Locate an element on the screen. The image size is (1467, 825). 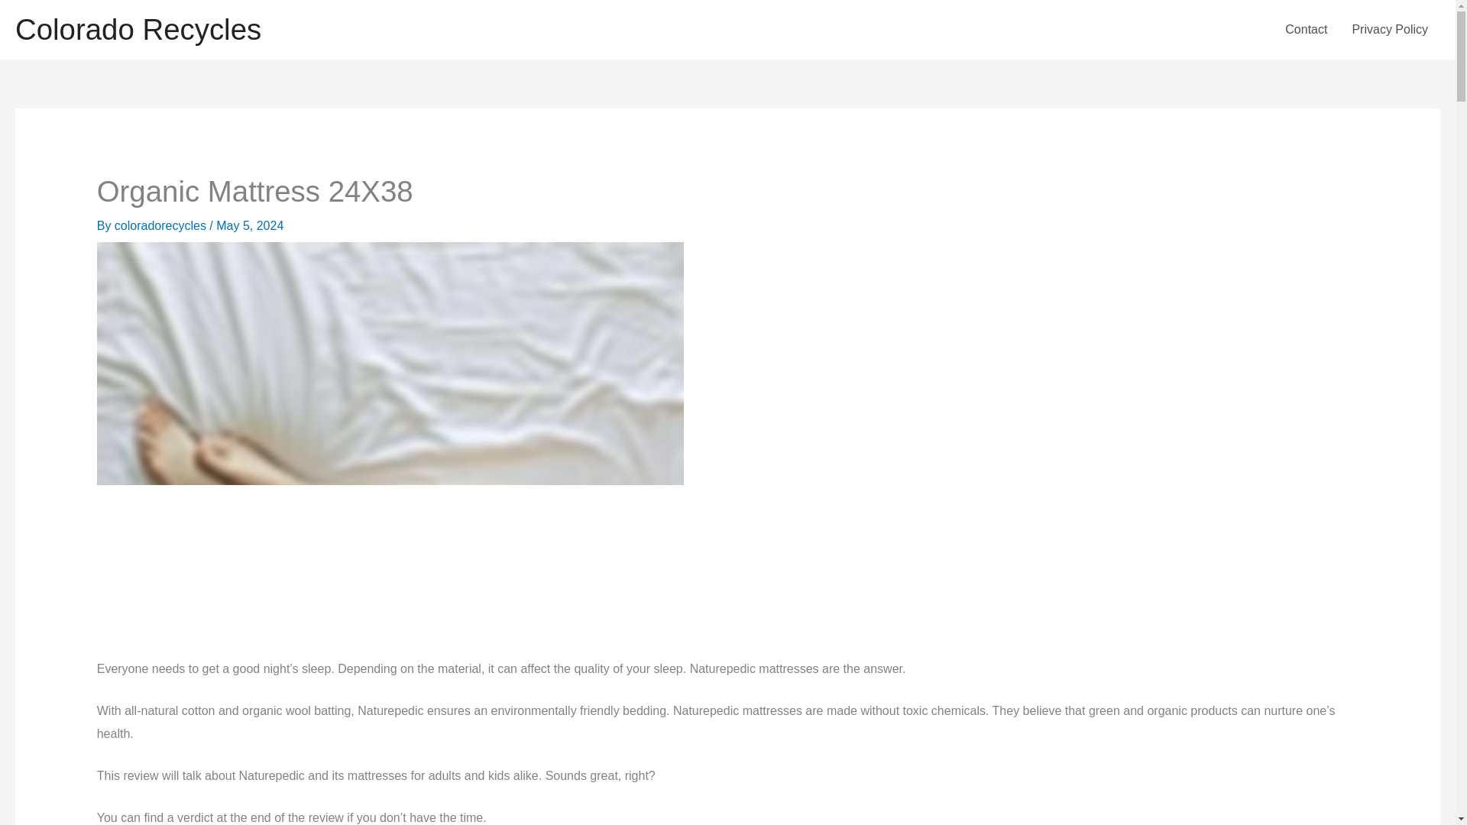
Colorado Recycles is located at coordinates (138, 29).